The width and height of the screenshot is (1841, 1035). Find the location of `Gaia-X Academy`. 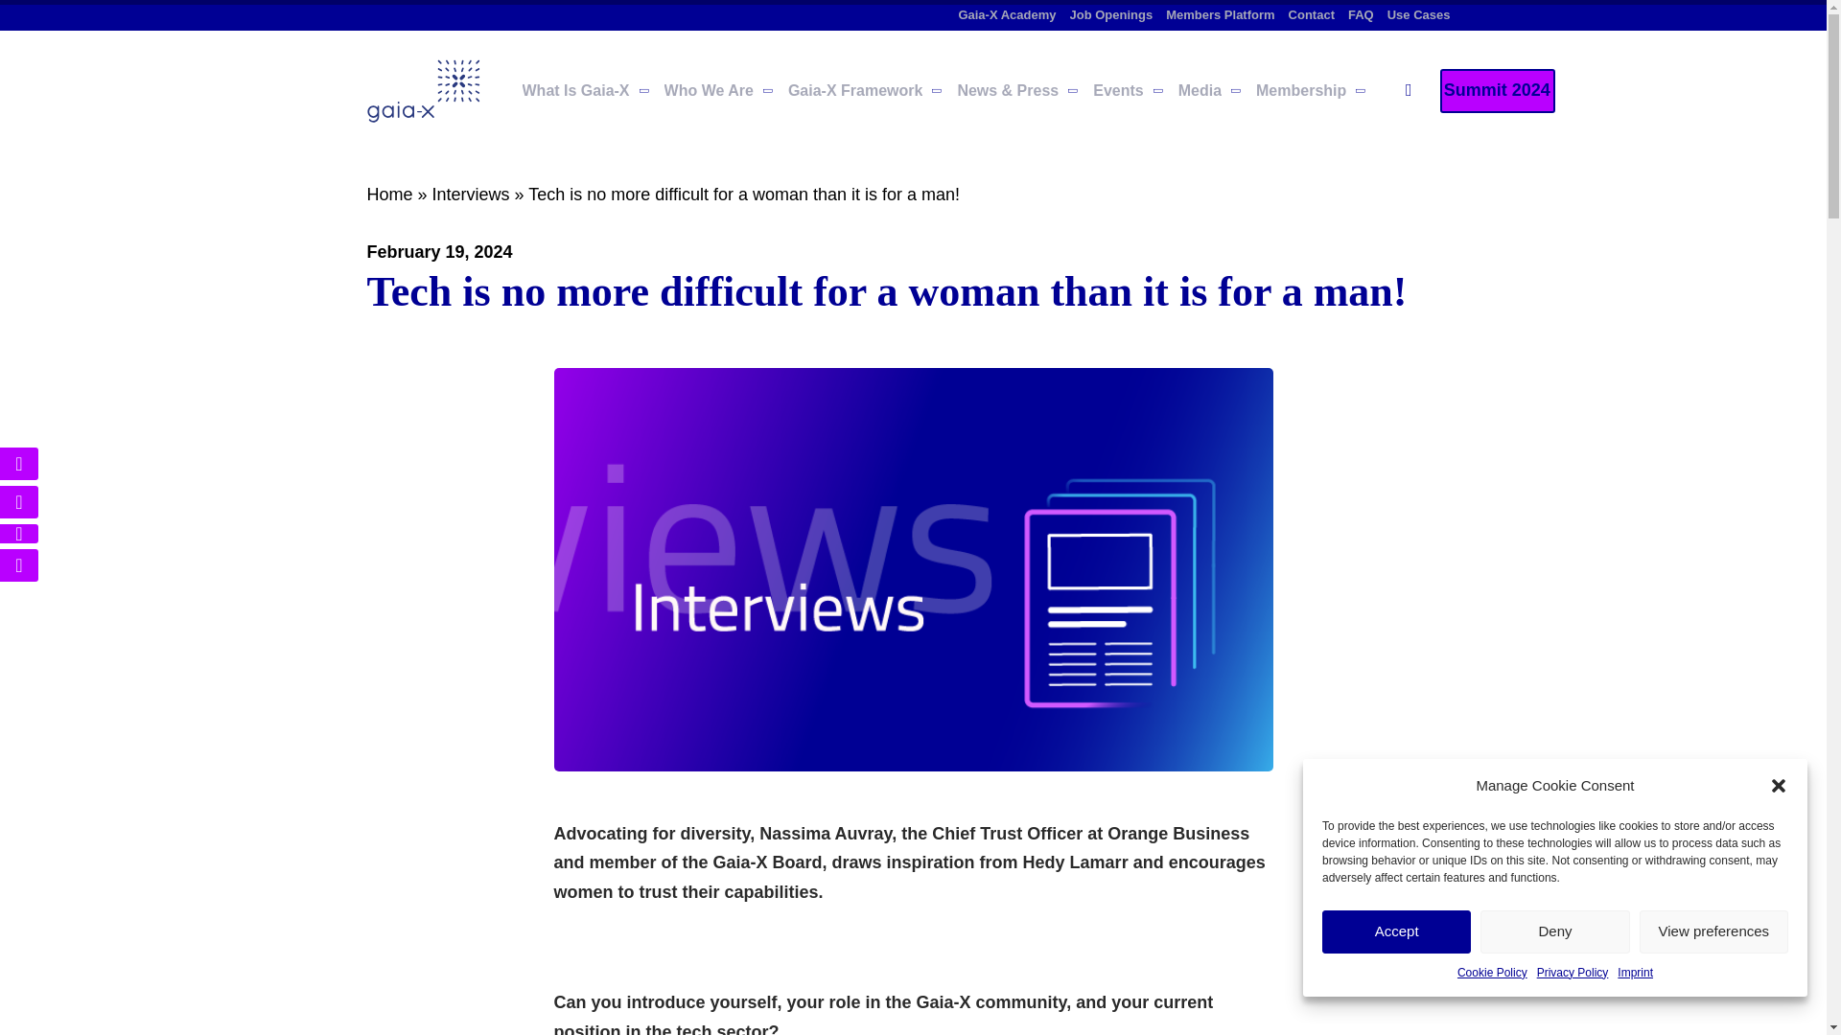

Gaia-X Academy is located at coordinates (1006, 14).